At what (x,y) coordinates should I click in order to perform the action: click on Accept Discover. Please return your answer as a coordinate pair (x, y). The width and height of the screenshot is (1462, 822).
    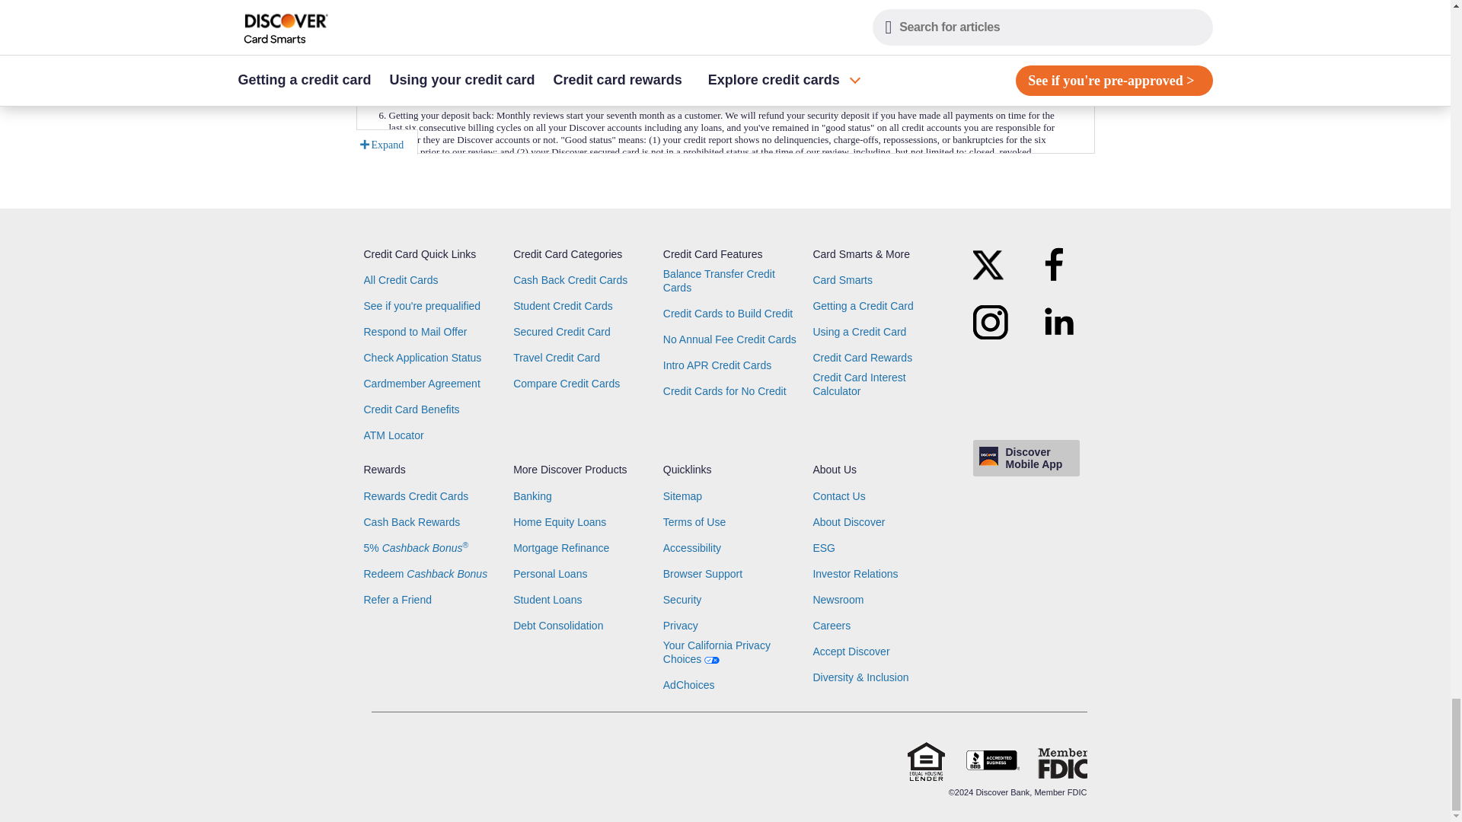
    Looking at the image, I should click on (851, 652).